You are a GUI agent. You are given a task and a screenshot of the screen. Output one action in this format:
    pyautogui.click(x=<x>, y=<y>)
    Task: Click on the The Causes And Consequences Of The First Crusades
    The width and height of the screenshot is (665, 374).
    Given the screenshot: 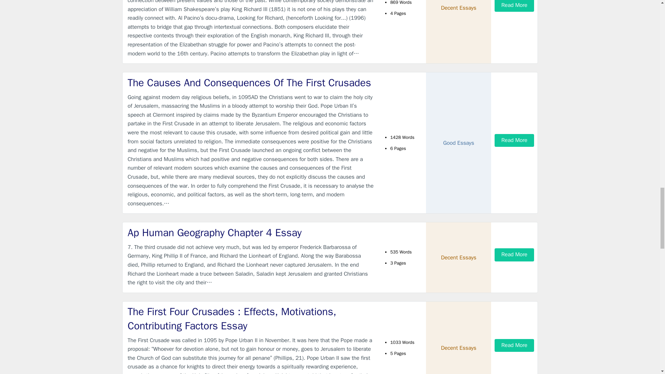 What is the action you would take?
    pyautogui.click(x=251, y=83)
    